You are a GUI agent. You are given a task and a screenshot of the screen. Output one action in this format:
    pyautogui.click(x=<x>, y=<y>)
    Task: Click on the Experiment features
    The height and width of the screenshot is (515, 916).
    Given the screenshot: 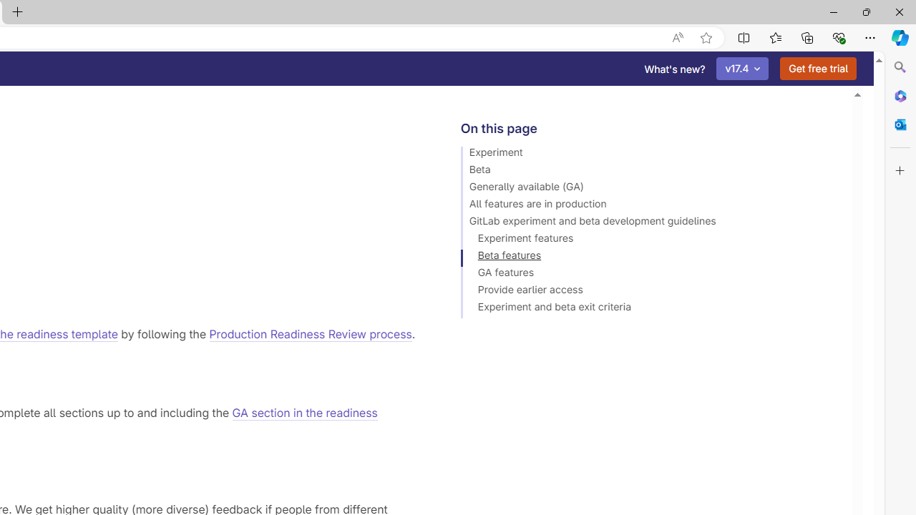 What is the action you would take?
    pyautogui.click(x=650, y=240)
    